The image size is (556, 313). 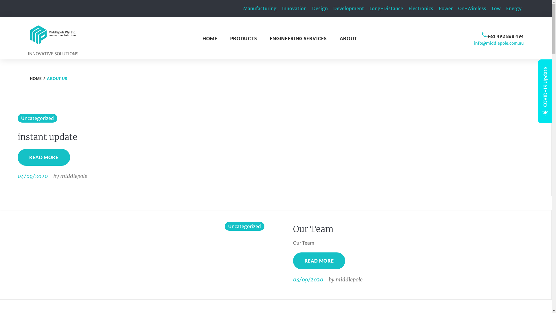 What do you see at coordinates (47, 137) in the screenshot?
I see `instant update` at bounding box center [47, 137].